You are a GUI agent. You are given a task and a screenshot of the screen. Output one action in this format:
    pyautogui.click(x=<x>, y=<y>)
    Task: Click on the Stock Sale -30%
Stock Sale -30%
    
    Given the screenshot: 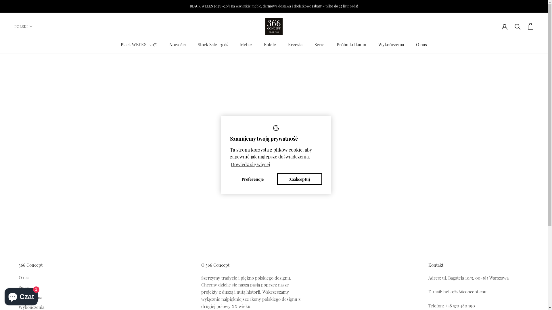 What is the action you would take?
    pyautogui.click(x=213, y=44)
    